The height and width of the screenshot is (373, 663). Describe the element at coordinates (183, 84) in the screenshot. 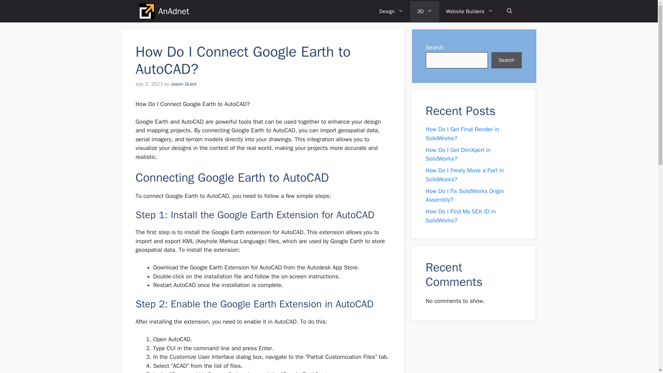

I see `Jason Grant` at that location.